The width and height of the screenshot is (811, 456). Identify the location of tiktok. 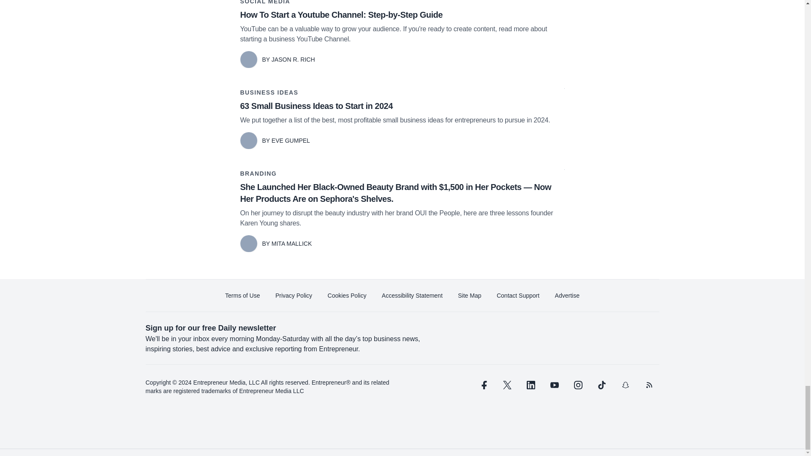
(601, 385).